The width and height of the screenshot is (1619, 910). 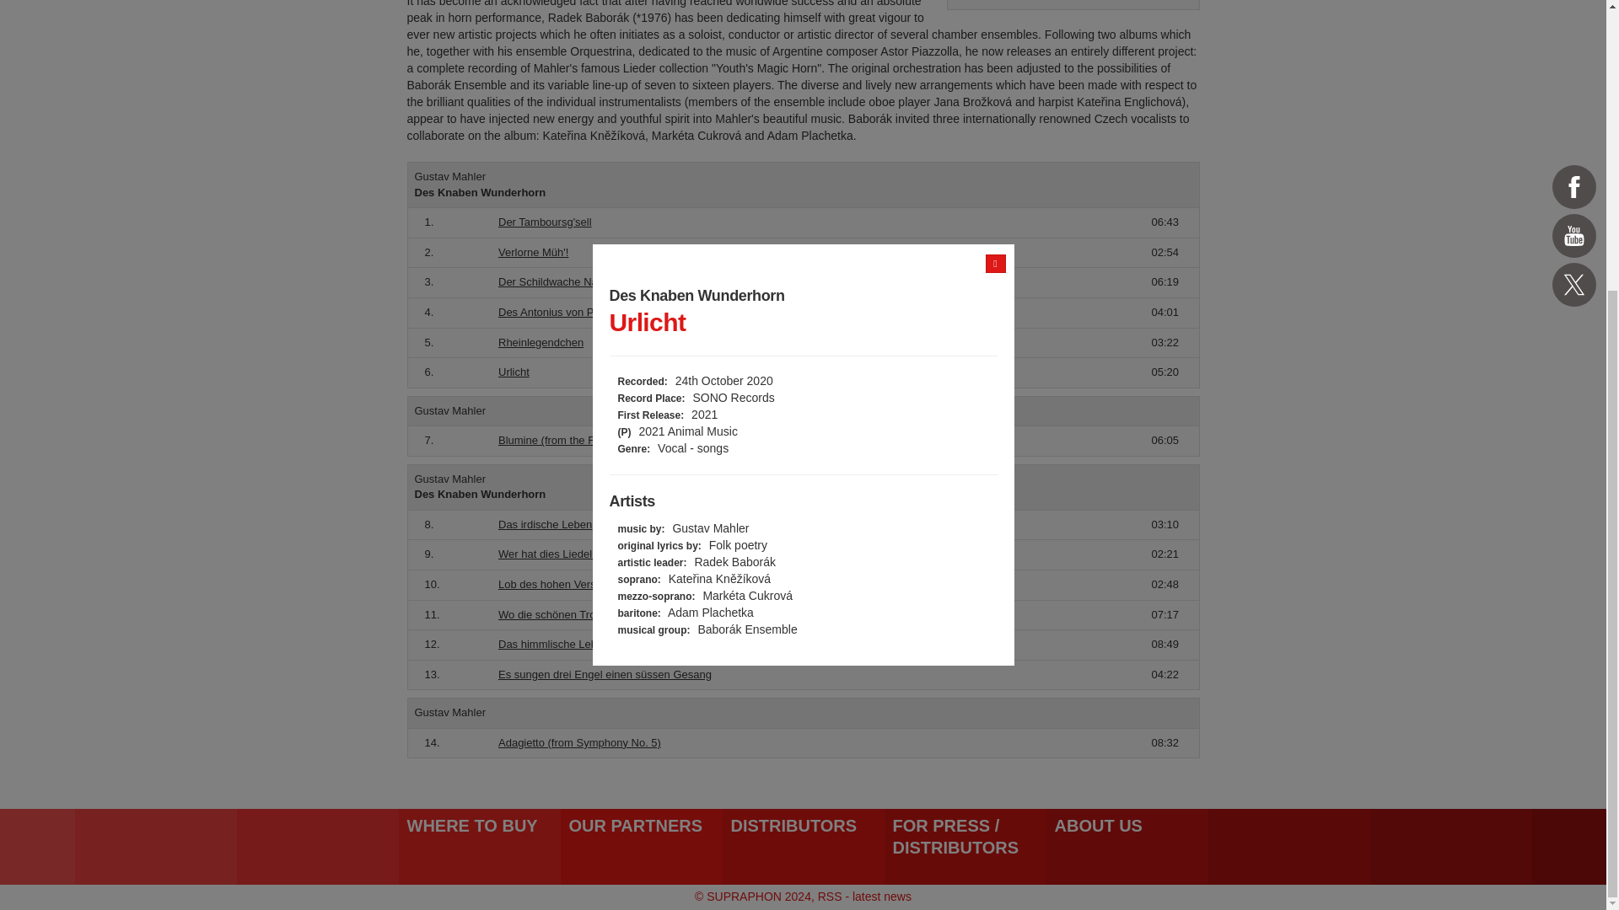 I want to click on Rheinlegendchen, so click(x=541, y=342).